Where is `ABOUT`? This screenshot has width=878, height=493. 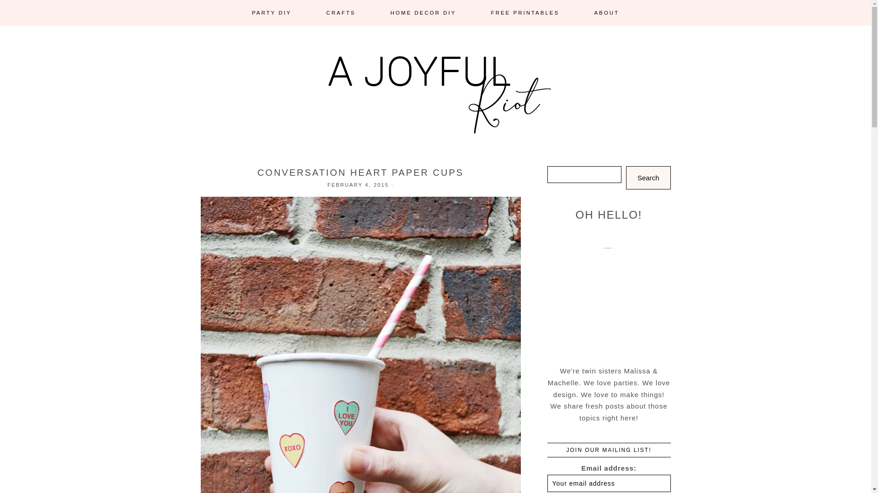
ABOUT is located at coordinates (606, 13).